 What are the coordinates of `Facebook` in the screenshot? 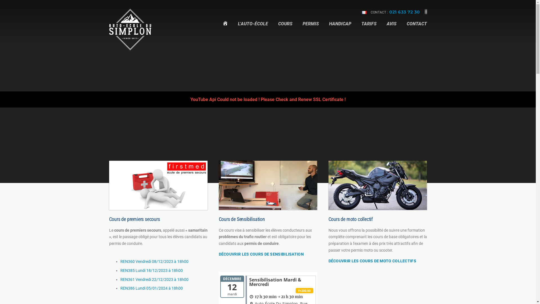 It's located at (425, 12).